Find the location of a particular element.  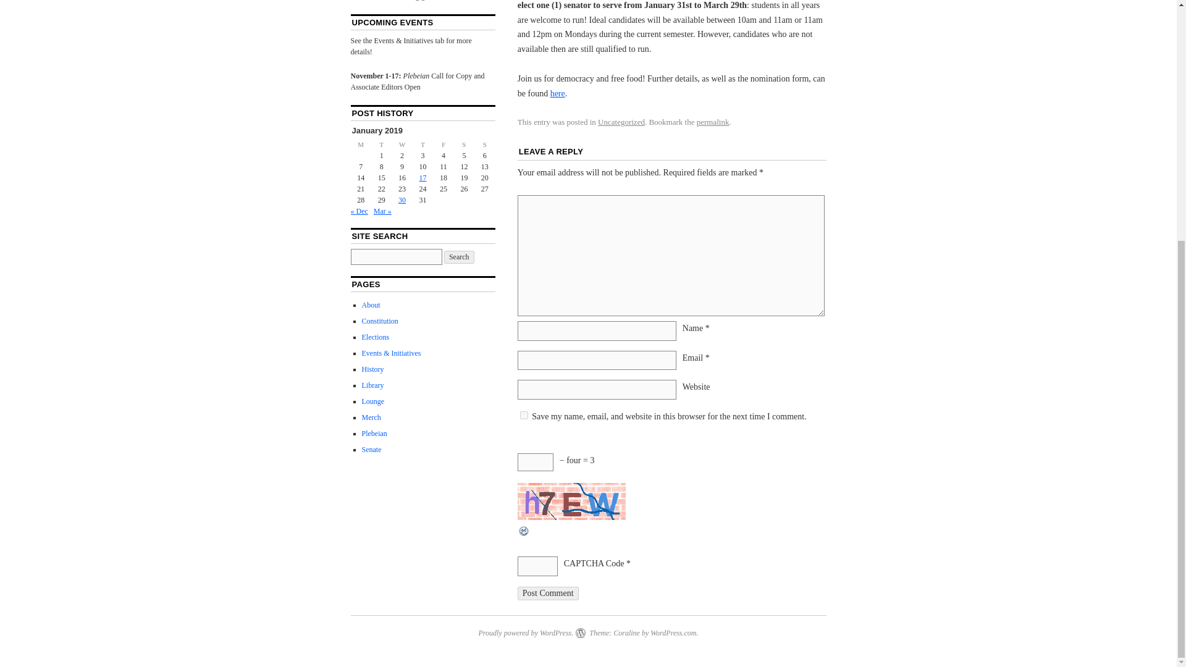

WordPress.com is located at coordinates (673, 632).